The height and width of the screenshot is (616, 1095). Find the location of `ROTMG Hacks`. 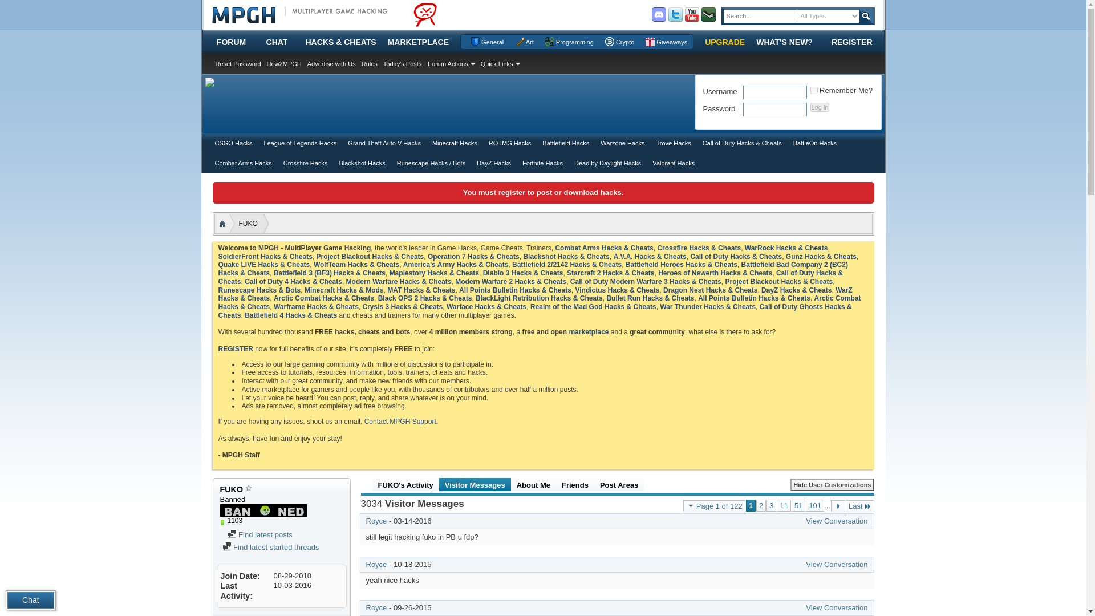

ROTMG Hacks is located at coordinates (510, 143).